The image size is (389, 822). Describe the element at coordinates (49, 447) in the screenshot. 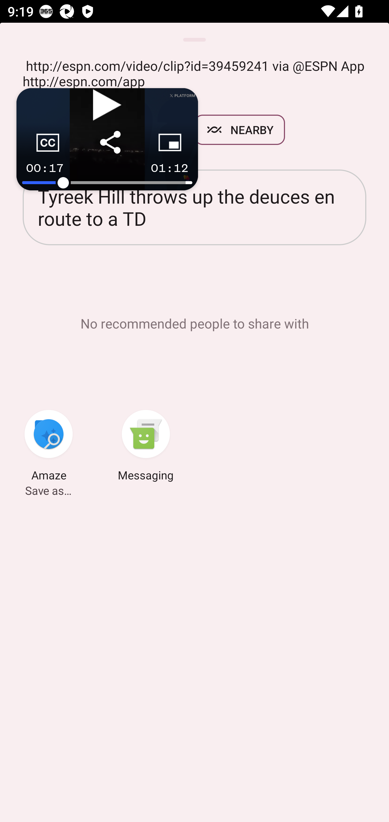

I see `Amaze Save as…` at that location.